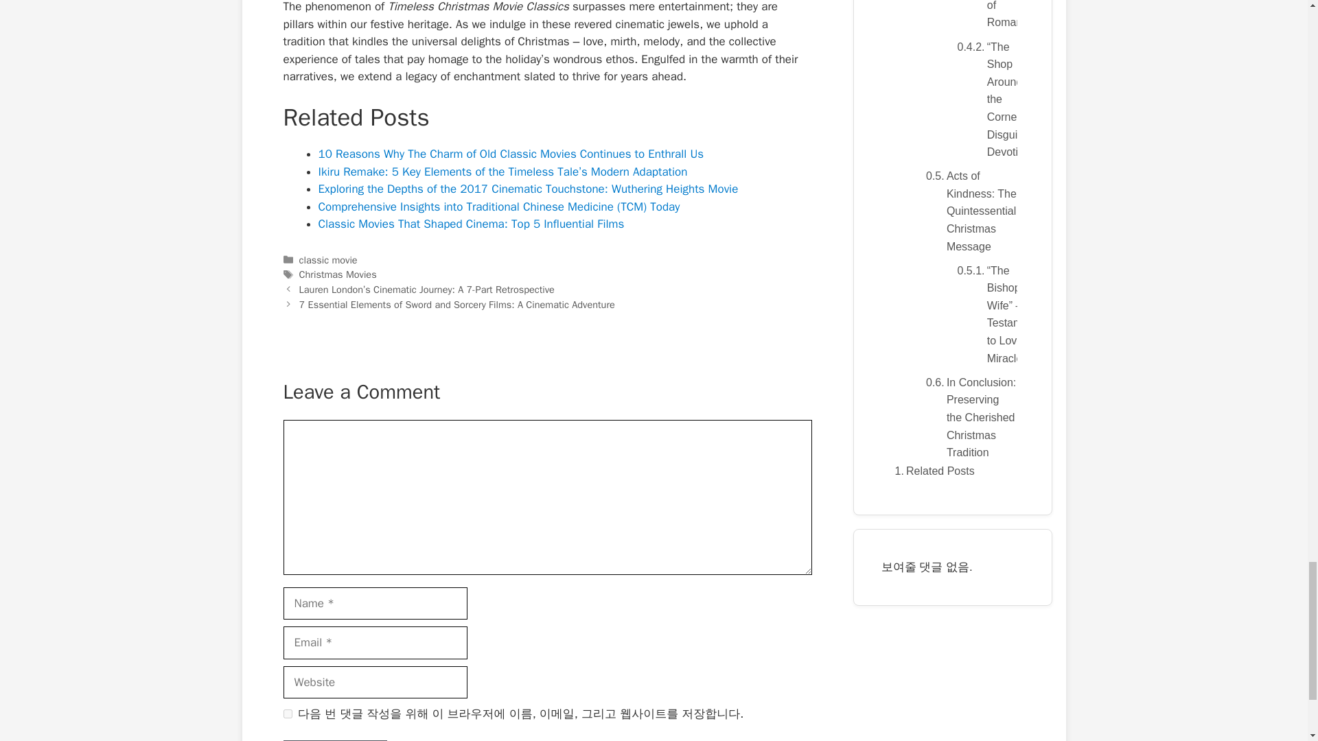 The height and width of the screenshot is (741, 1318). I want to click on yes, so click(287, 714).